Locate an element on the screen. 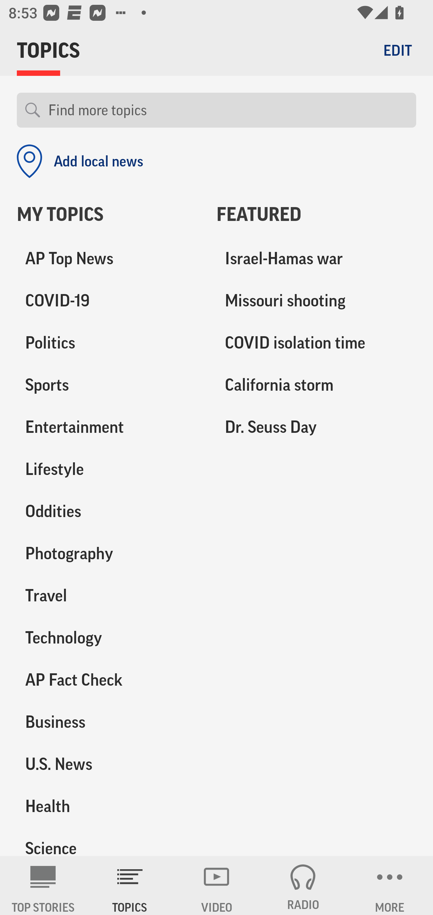 The width and height of the screenshot is (433, 915). COVID isolation time is located at coordinates (316, 343).